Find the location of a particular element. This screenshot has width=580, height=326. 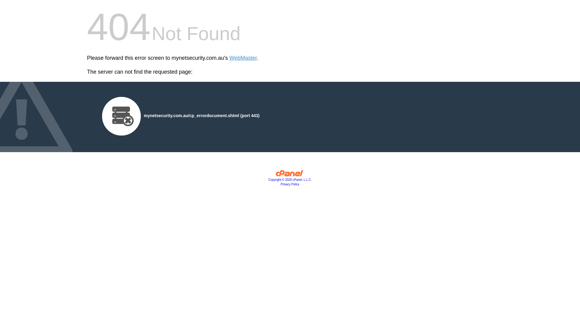

WebMaster is located at coordinates (243, 58).